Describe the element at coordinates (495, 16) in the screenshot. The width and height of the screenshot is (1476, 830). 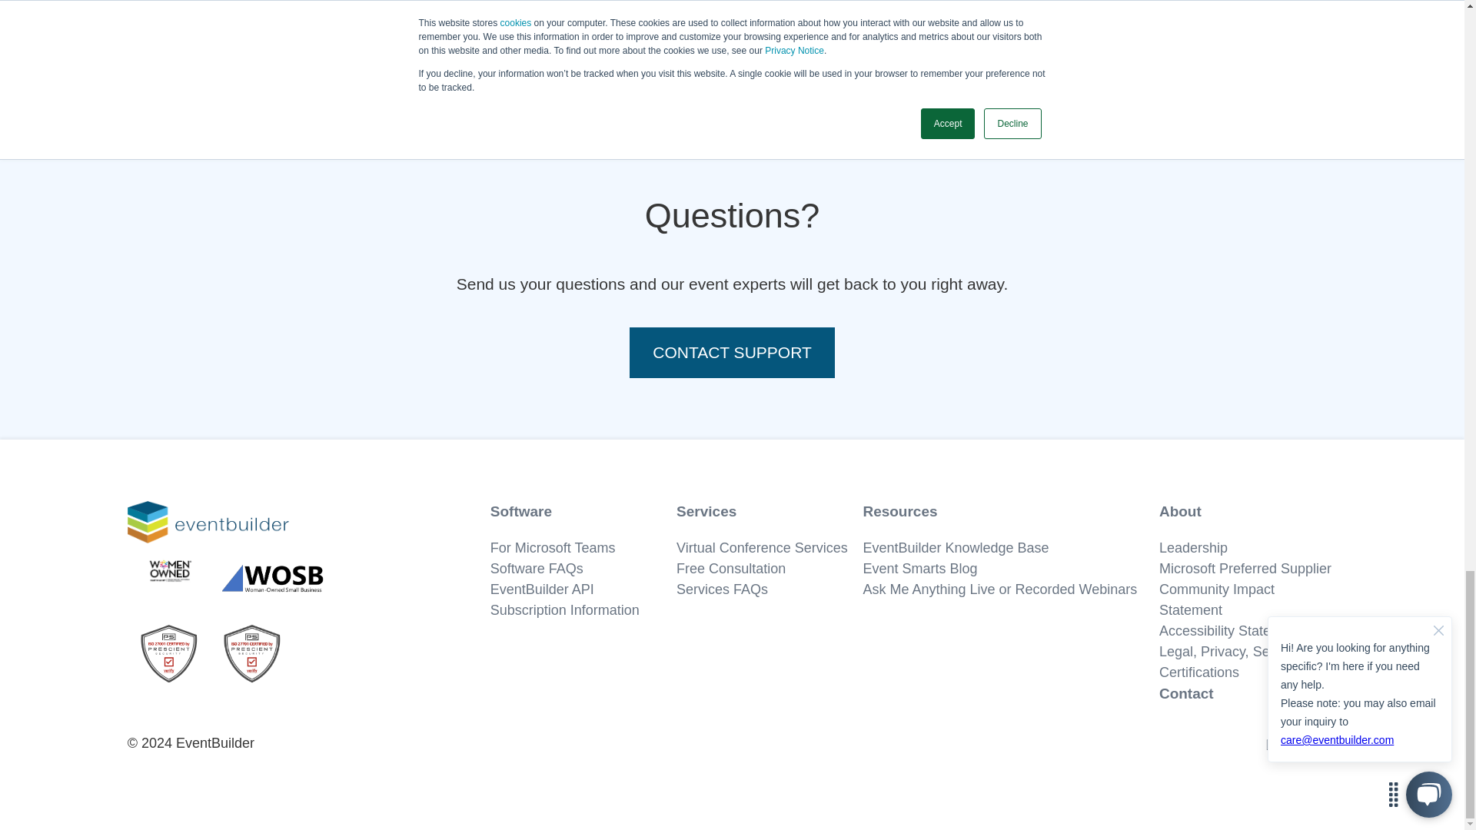
I see `Add Power BI Connector` at that location.